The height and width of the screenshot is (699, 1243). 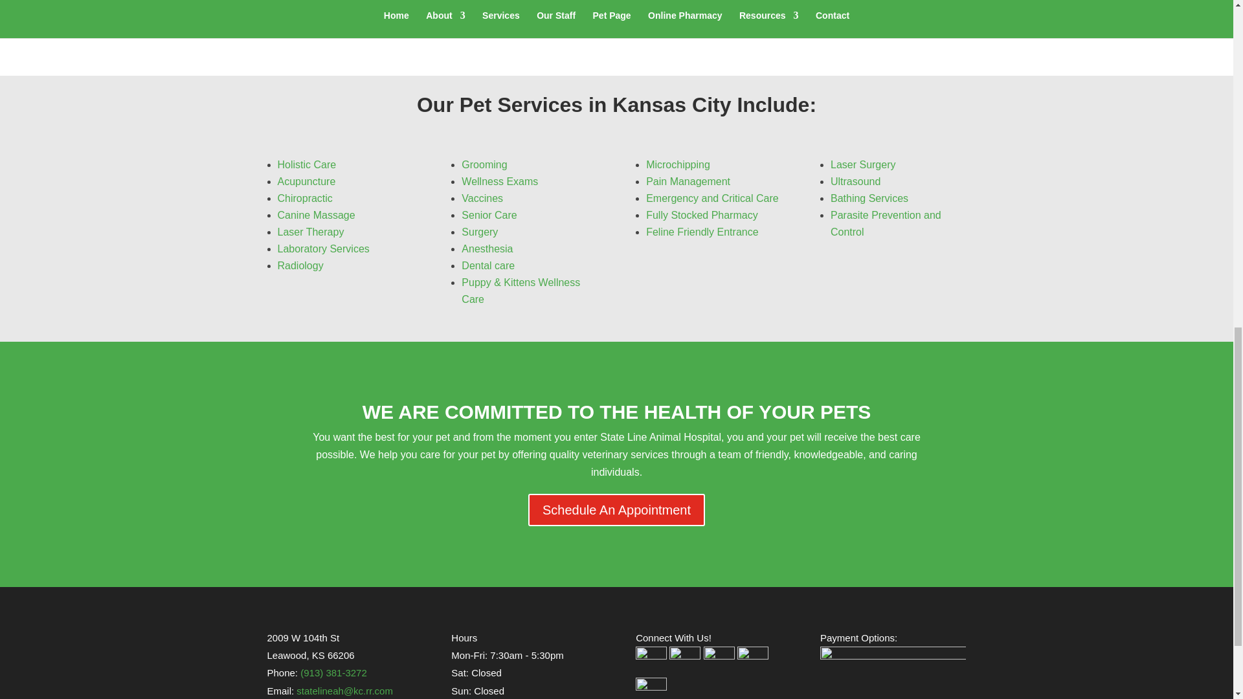 What do you see at coordinates (306, 181) in the screenshot?
I see `Acupuncture` at bounding box center [306, 181].